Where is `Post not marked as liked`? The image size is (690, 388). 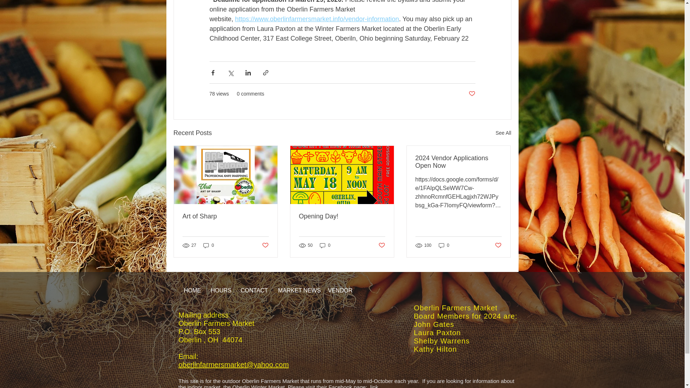
Post not marked as liked is located at coordinates (264, 245).